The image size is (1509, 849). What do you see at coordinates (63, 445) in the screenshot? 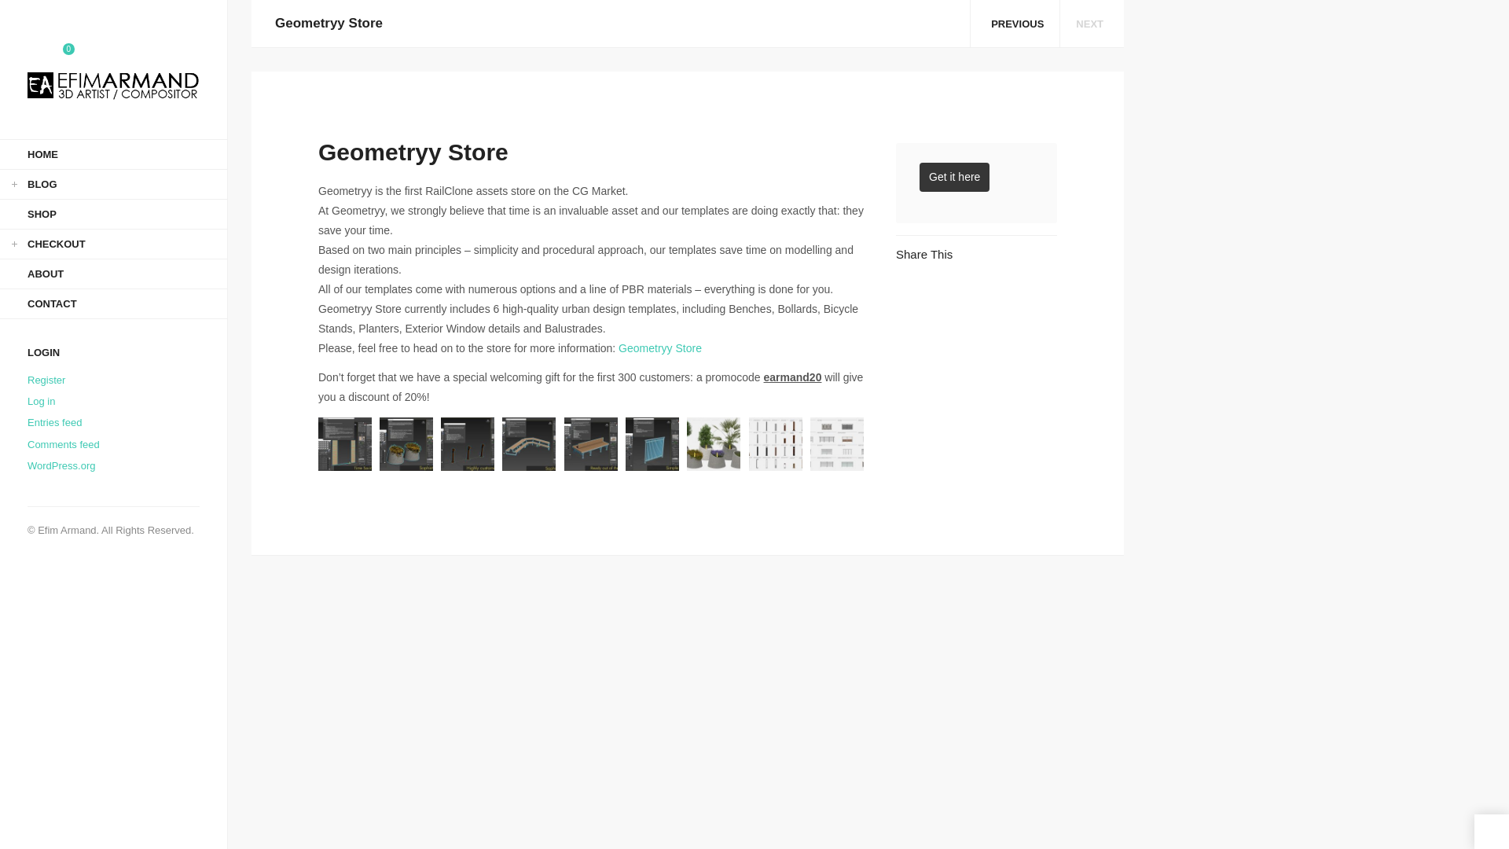
I see `Comments feed` at bounding box center [63, 445].